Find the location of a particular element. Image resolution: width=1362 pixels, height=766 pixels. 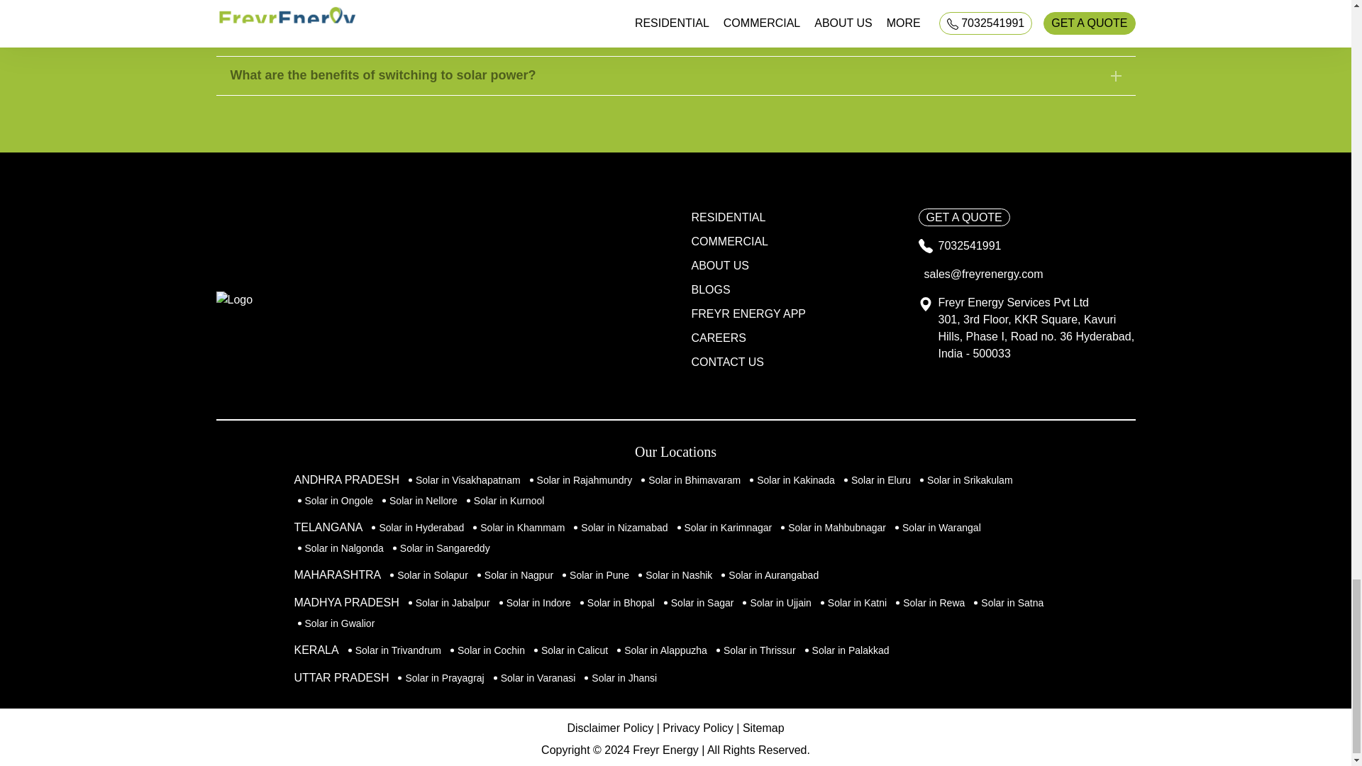

ABOUT US is located at coordinates (719, 265).